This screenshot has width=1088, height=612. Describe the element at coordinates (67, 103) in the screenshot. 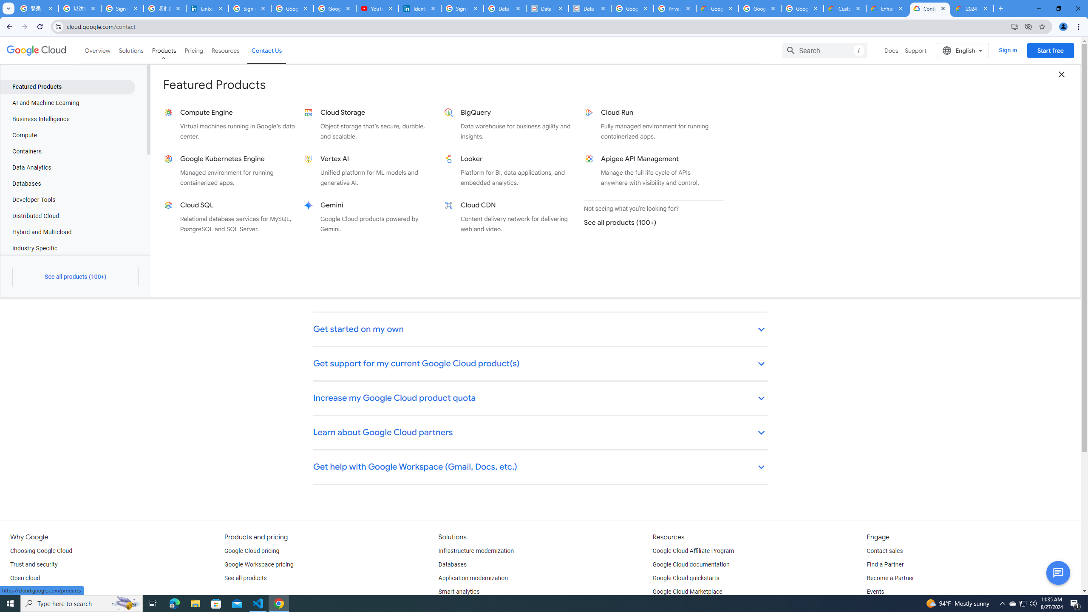

I see `AI and Machine Learning` at that location.